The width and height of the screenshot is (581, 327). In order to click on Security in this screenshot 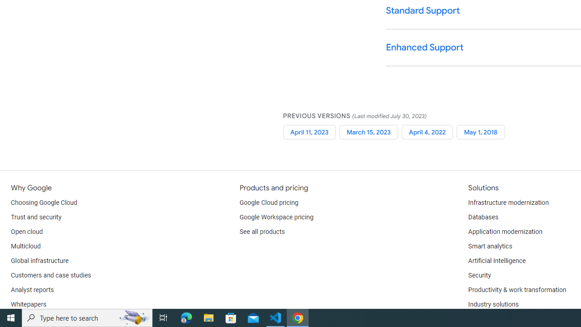, I will do `click(479, 275)`.